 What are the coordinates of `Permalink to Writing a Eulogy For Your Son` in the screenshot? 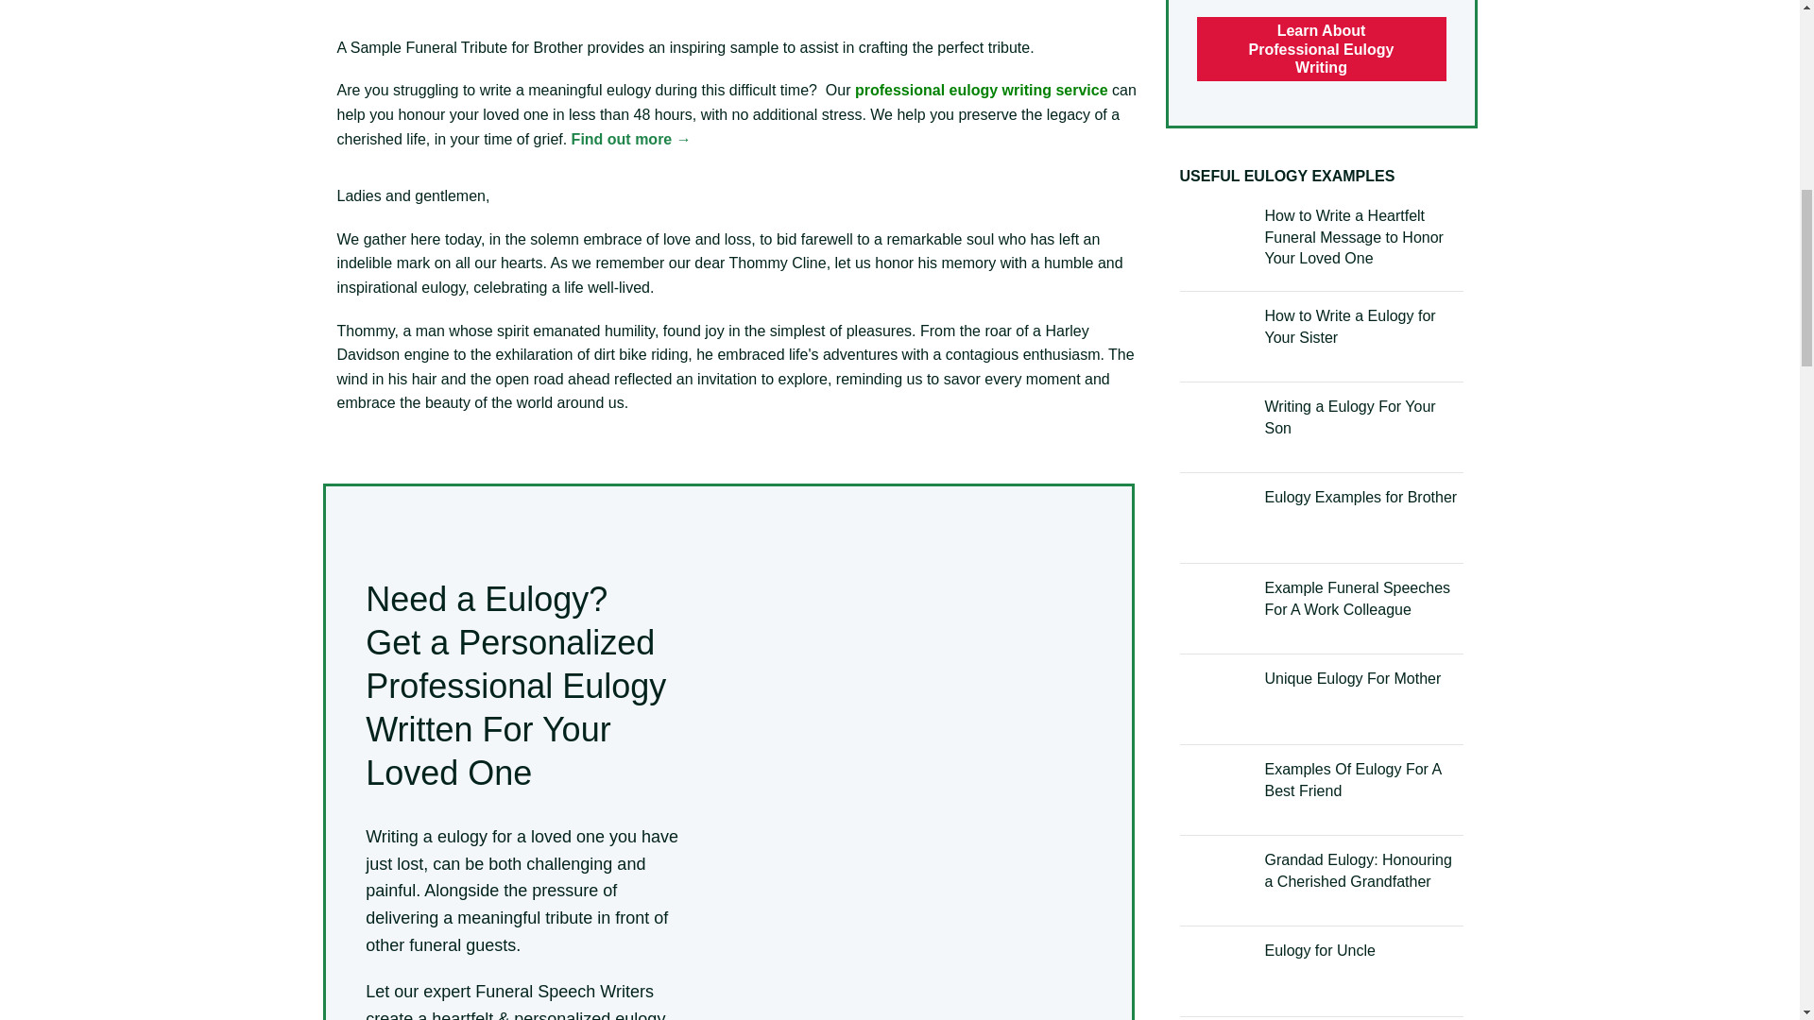 It's located at (1349, 417).